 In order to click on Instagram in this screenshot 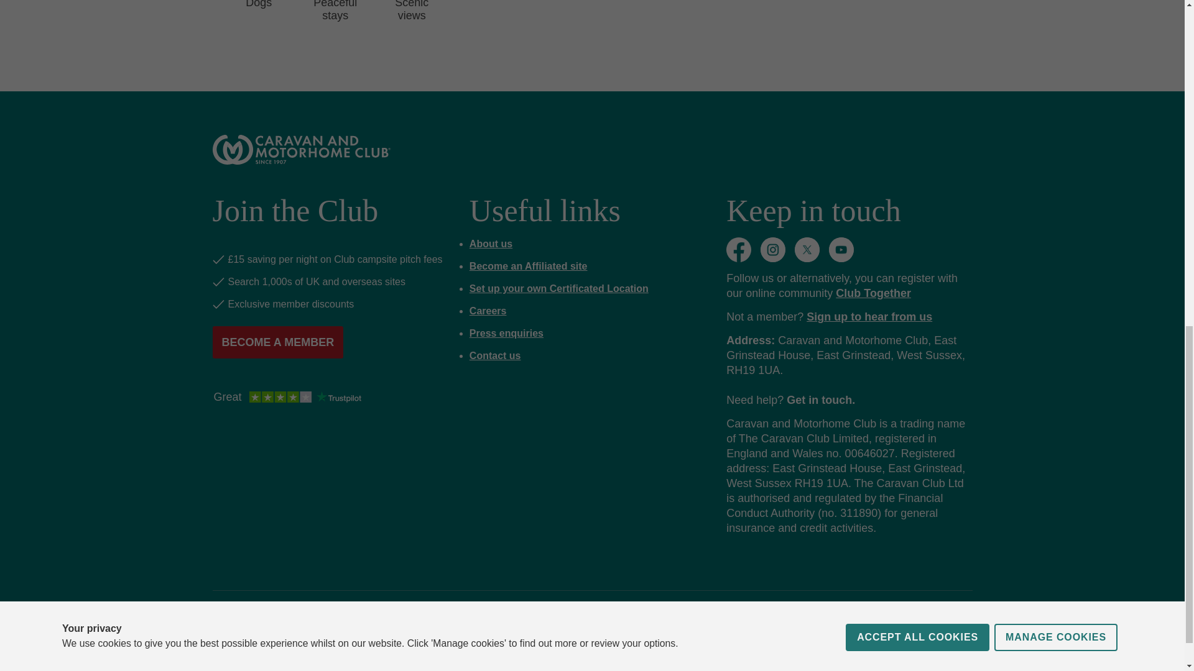, I will do `click(773, 250)`.